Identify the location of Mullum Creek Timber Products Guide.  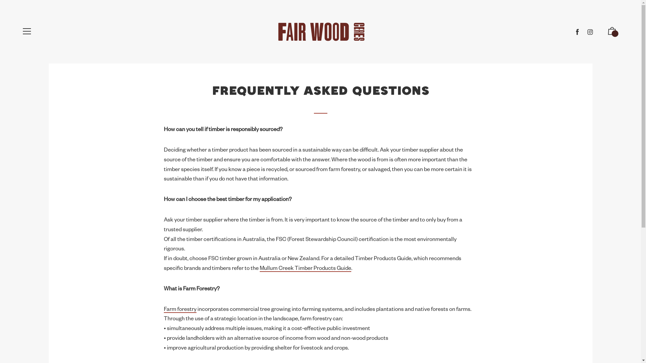
(306, 268).